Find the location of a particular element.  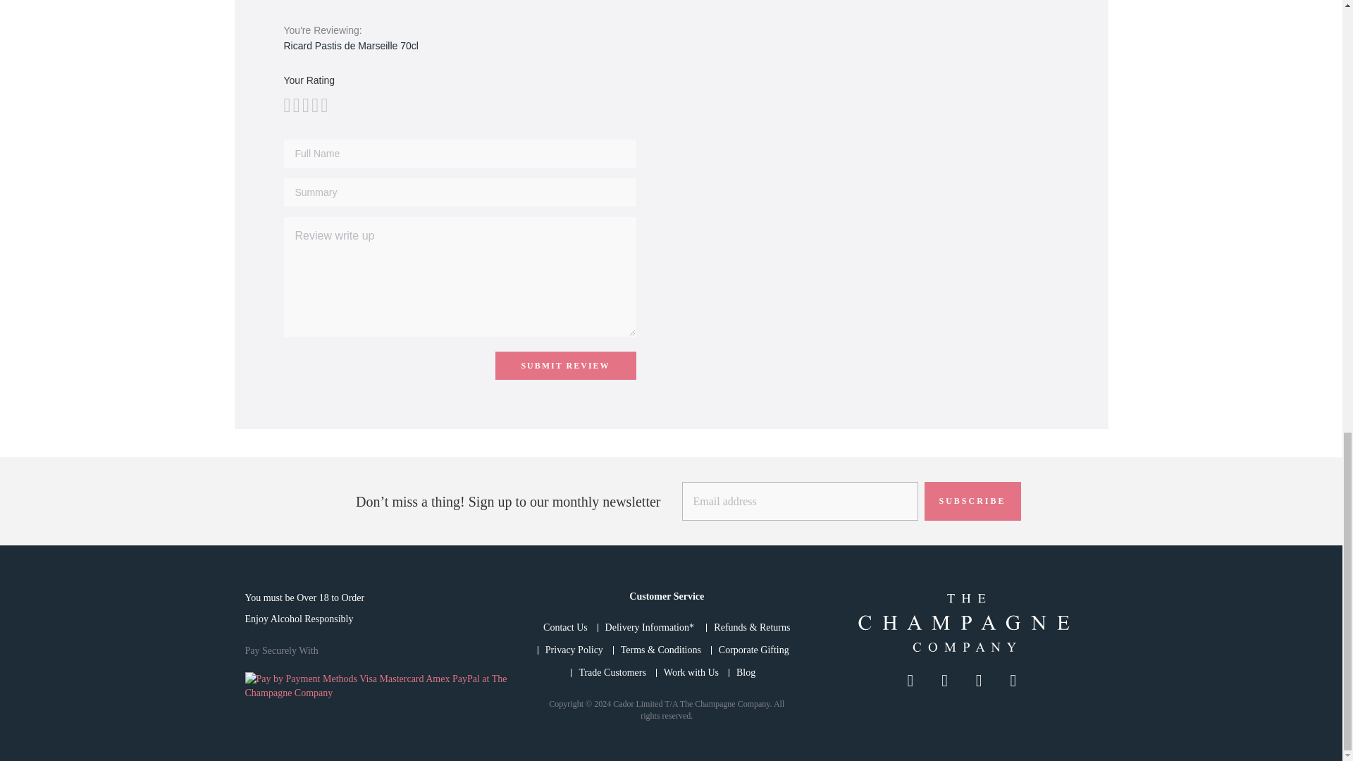

3 stars is located at coordinates (296, 106).